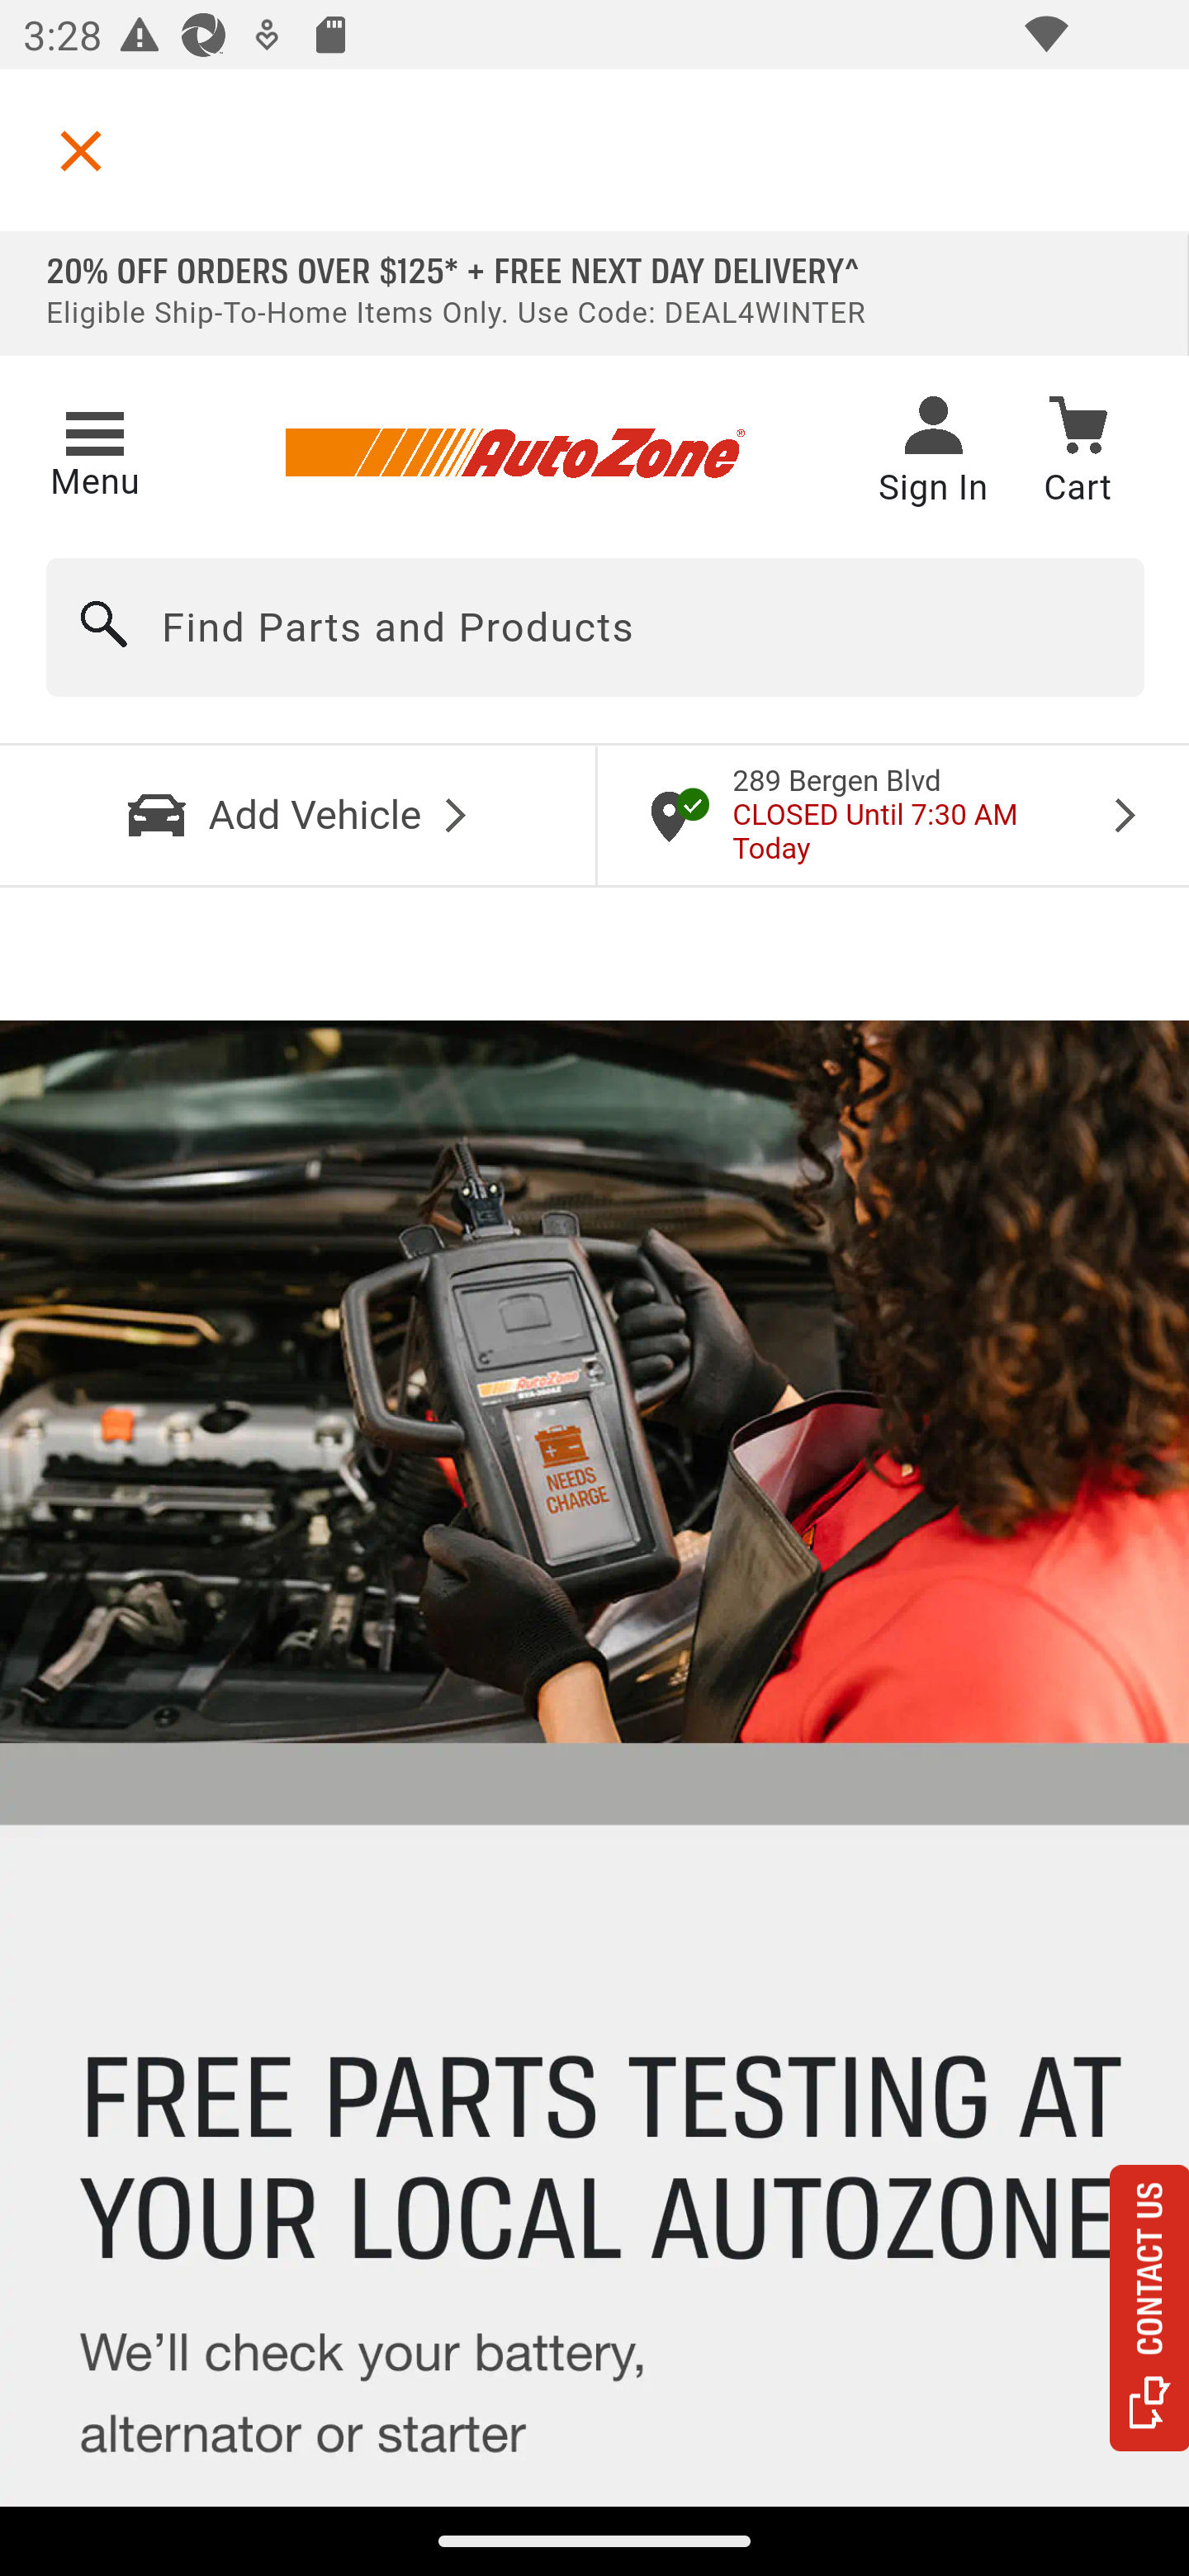  I want to click on Contact Us, so click(1149, 2308).